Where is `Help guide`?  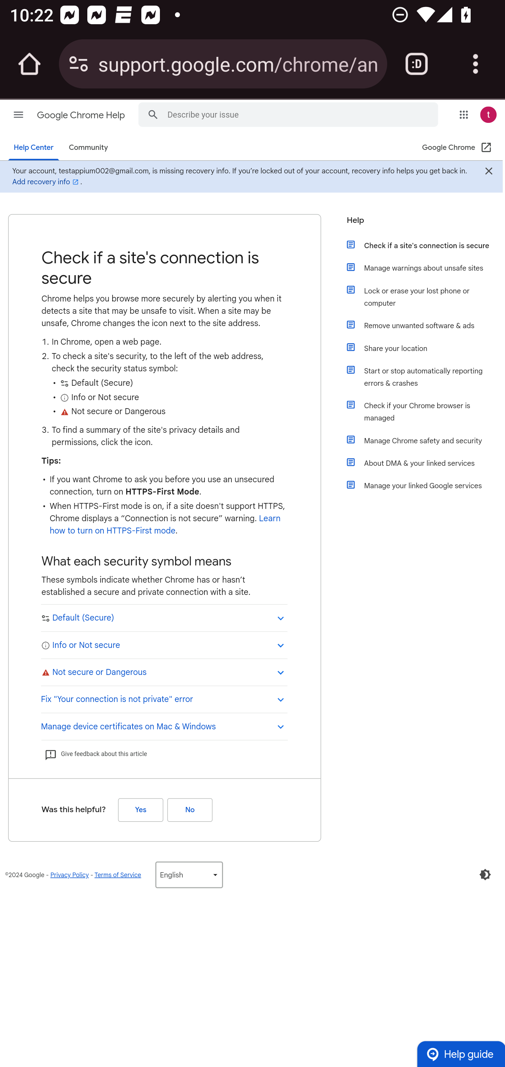
Help guide is located at coordinates (461, 1054).